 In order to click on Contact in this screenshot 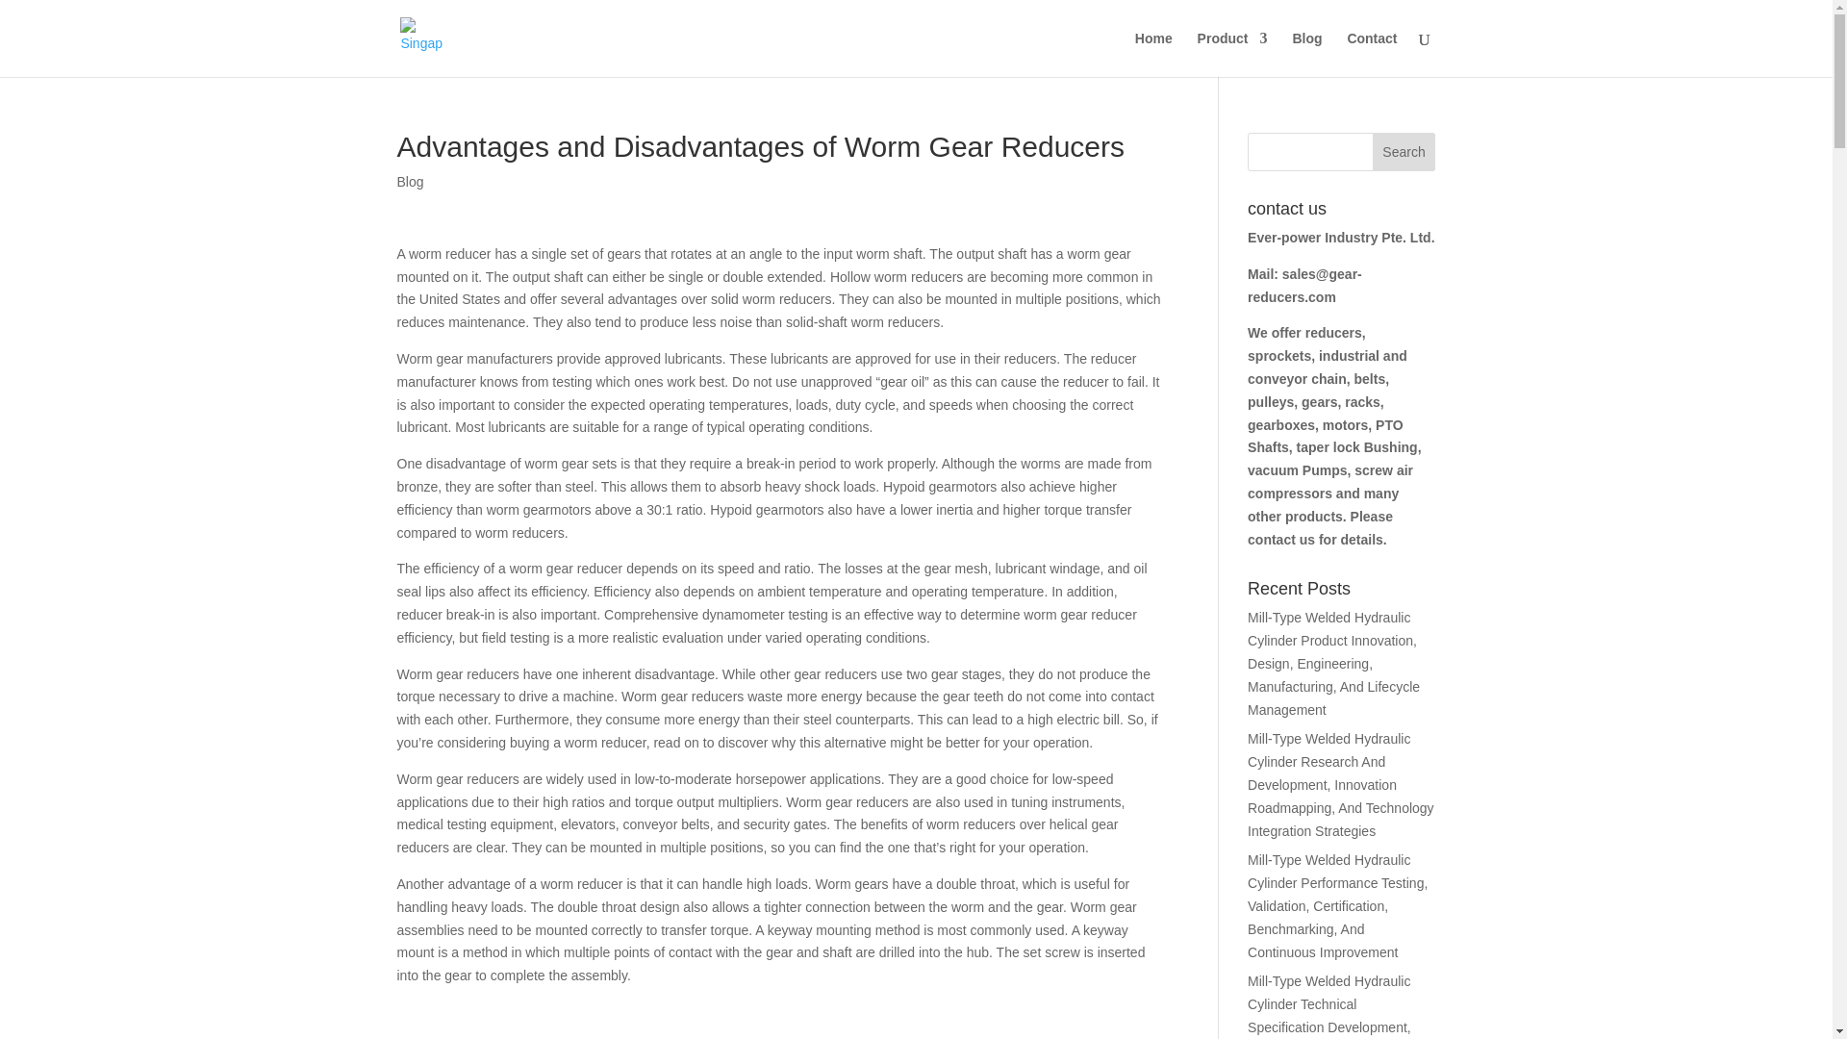, I will do `click(1371, 54)`.